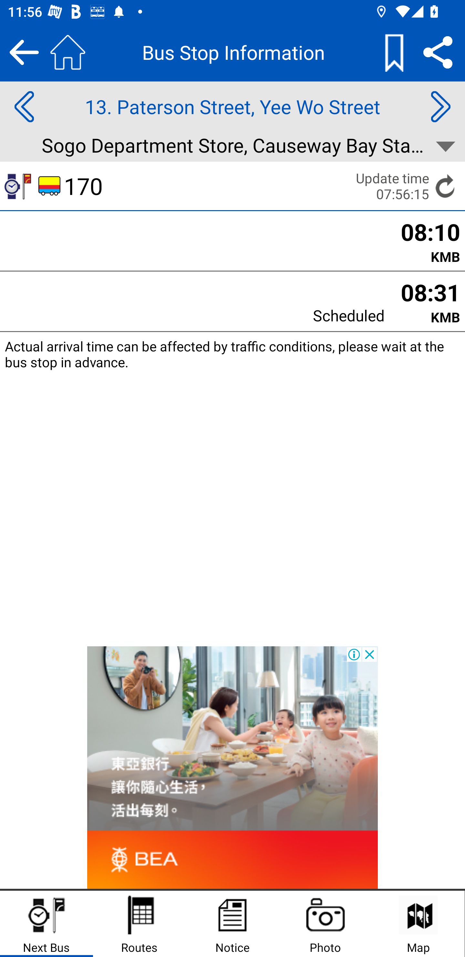 This screenshot has height=957, width=465. What do you see at coordinates (24, 107) in the screenshot?
I see `Previous stop` at bounding box center [24, 107].